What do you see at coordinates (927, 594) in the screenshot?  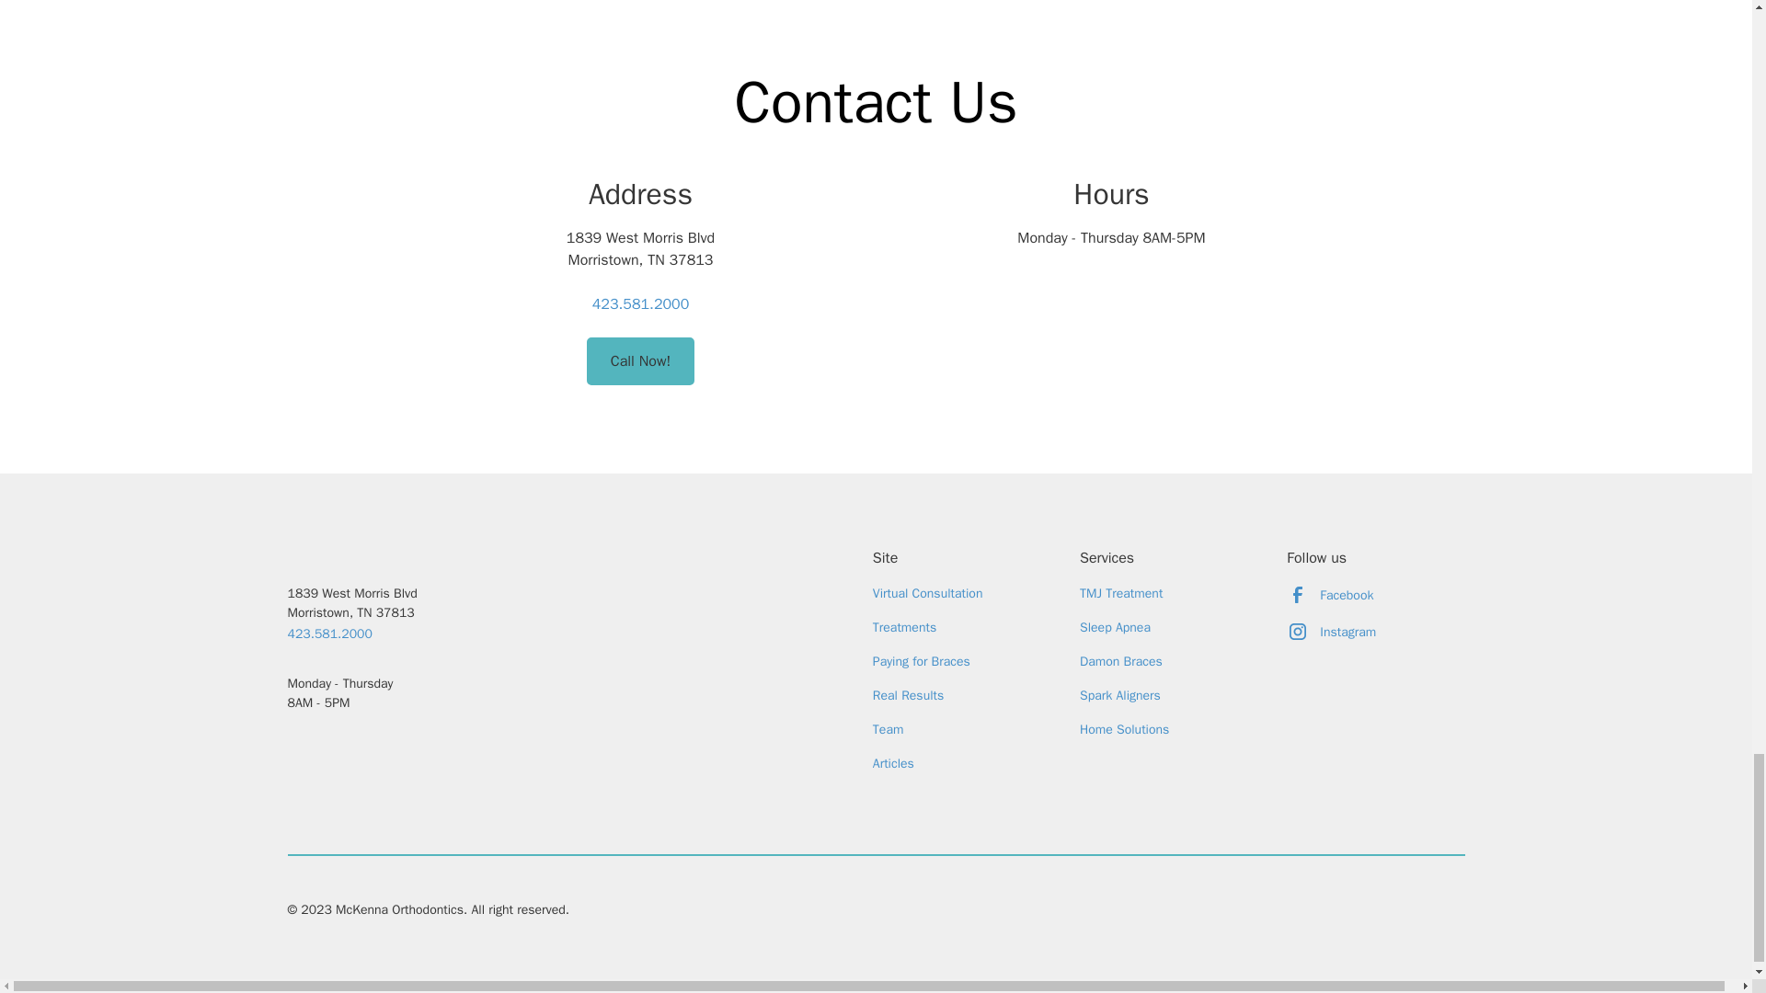 I see `Virtual Consultation` at bounding box center [927, 594].